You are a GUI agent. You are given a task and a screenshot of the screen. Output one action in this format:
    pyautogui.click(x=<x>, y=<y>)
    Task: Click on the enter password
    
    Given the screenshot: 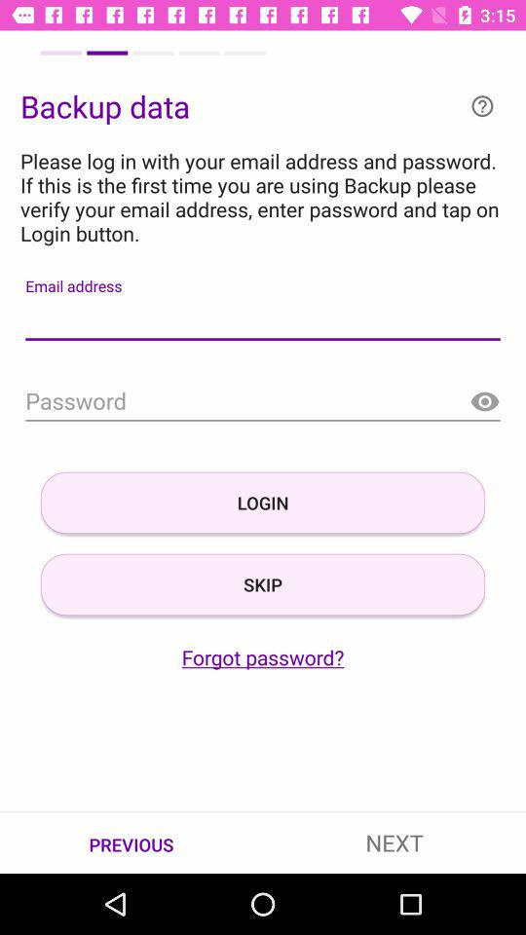 What is the action you would take?
    pyautogui.click(x=263, y=401)
    